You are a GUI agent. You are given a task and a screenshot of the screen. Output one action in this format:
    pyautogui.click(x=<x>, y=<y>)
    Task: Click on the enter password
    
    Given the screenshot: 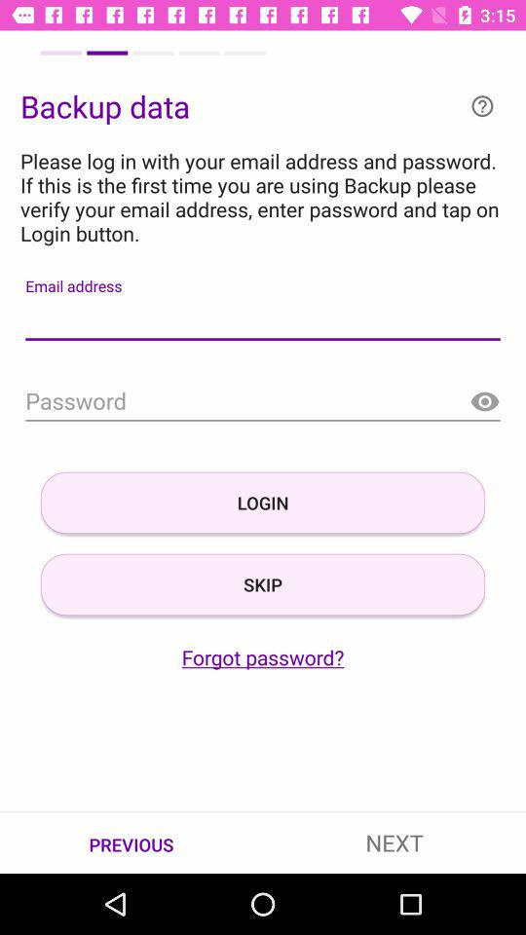 What is the action you would take?
    pyautogui.click(x=263, y=401)
    